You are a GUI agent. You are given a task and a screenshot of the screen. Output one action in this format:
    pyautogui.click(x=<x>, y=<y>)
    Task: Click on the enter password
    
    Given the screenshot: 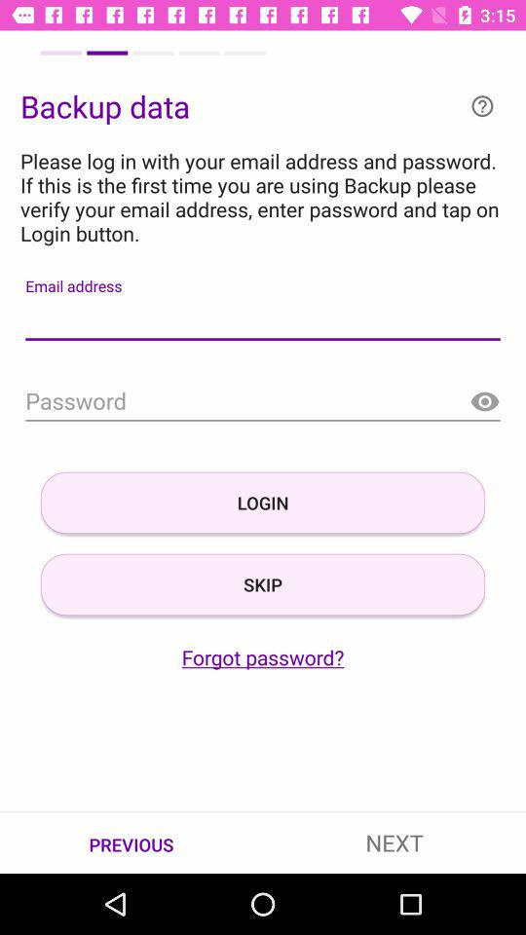 What is the action you would take?
    pyautogui.click(x=263, y=401)
    